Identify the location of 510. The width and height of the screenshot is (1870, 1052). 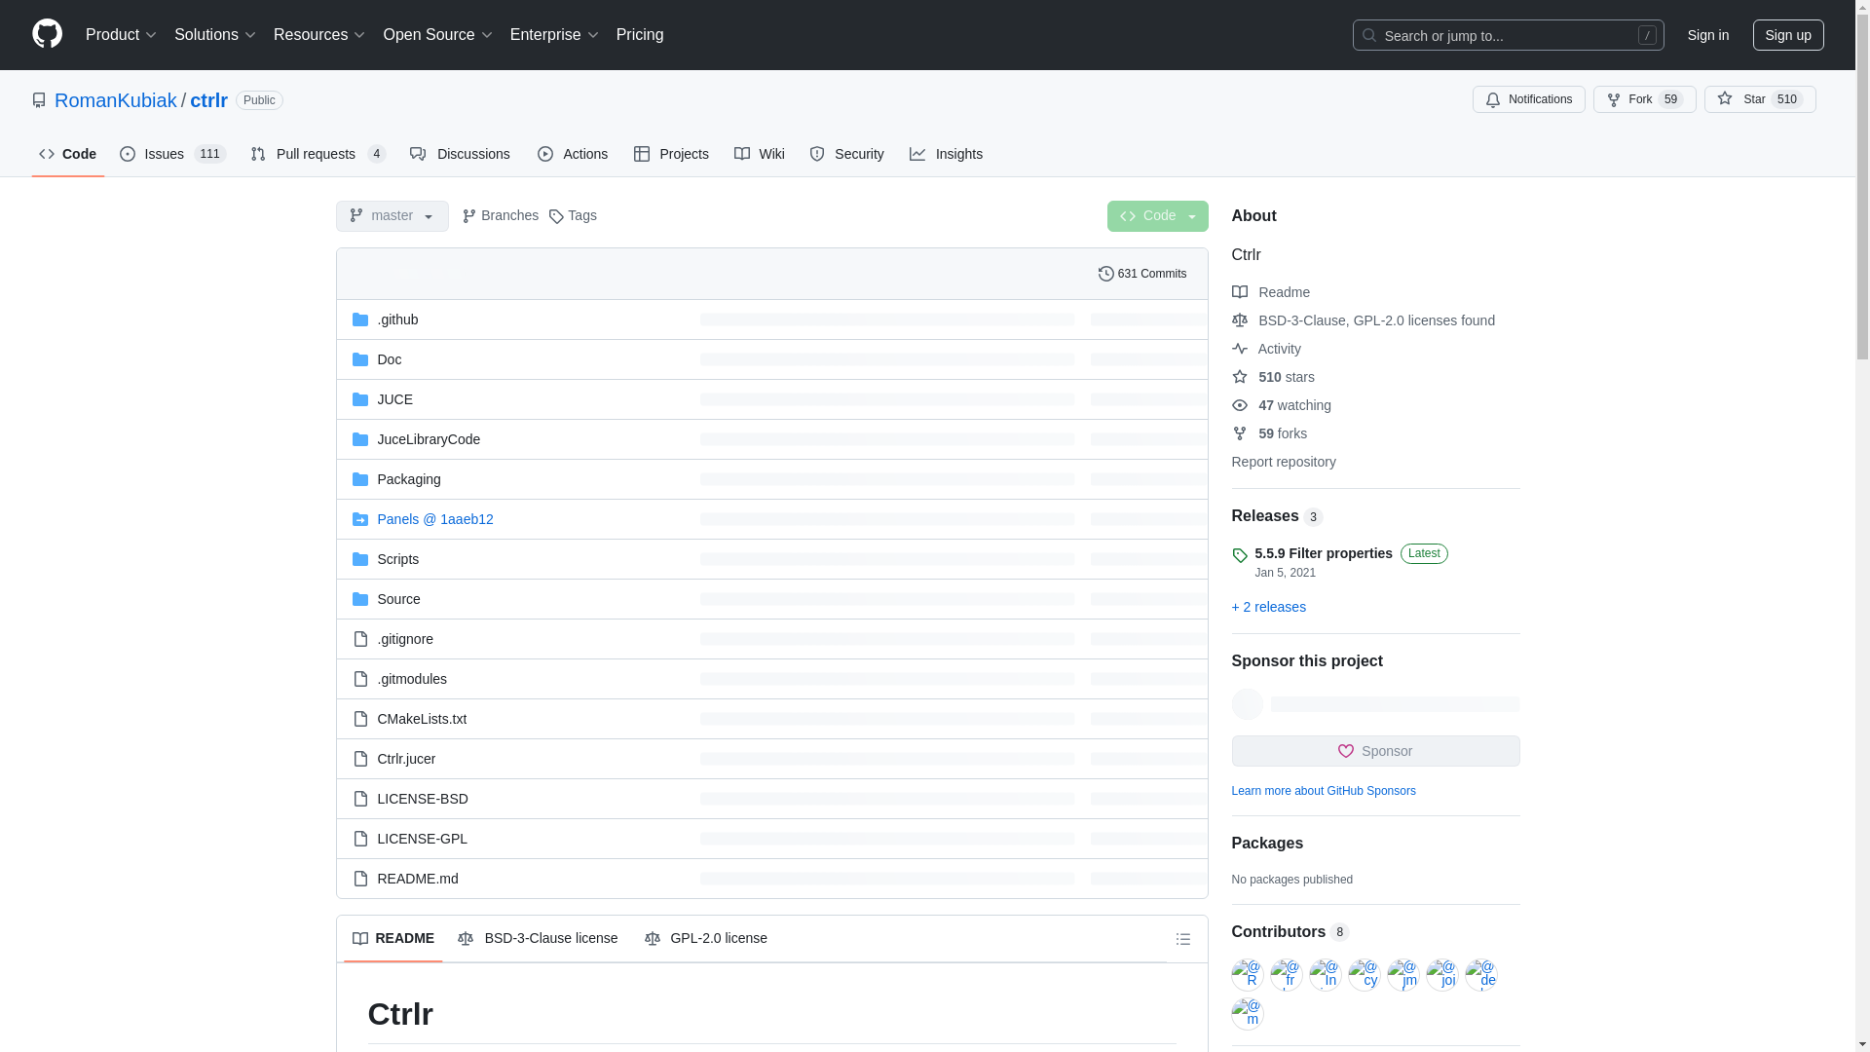
(1787, 99).